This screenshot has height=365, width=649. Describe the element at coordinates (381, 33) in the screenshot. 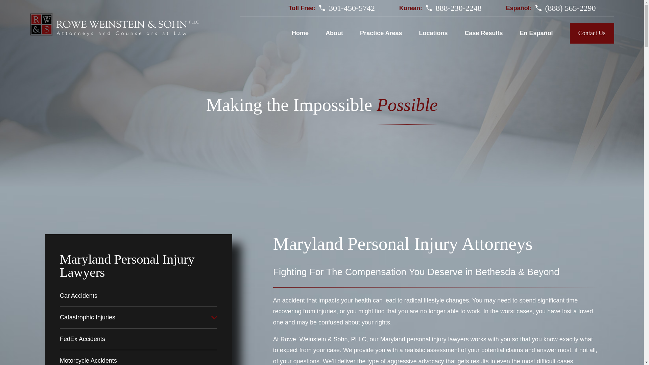

I see `Practice Areas` at that location.